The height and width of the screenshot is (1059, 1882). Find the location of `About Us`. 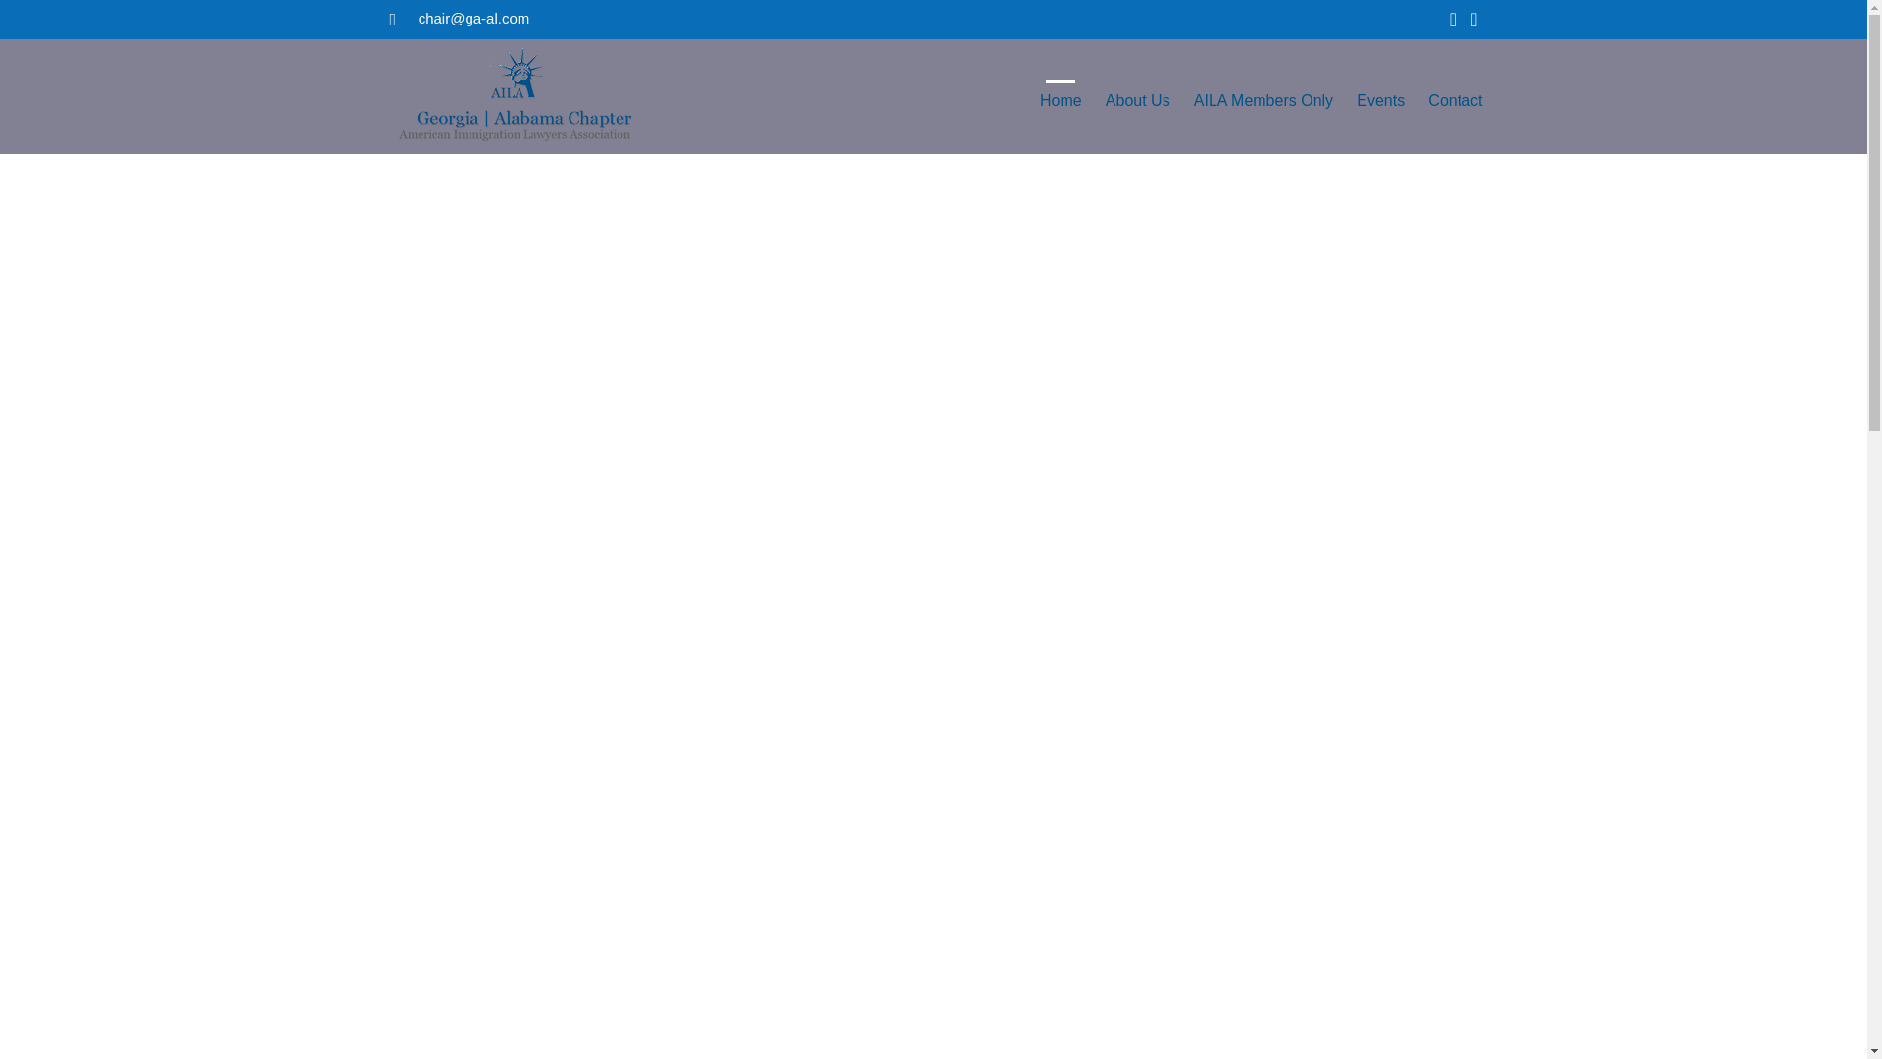

About Us is located at coordinates (1137, 112).